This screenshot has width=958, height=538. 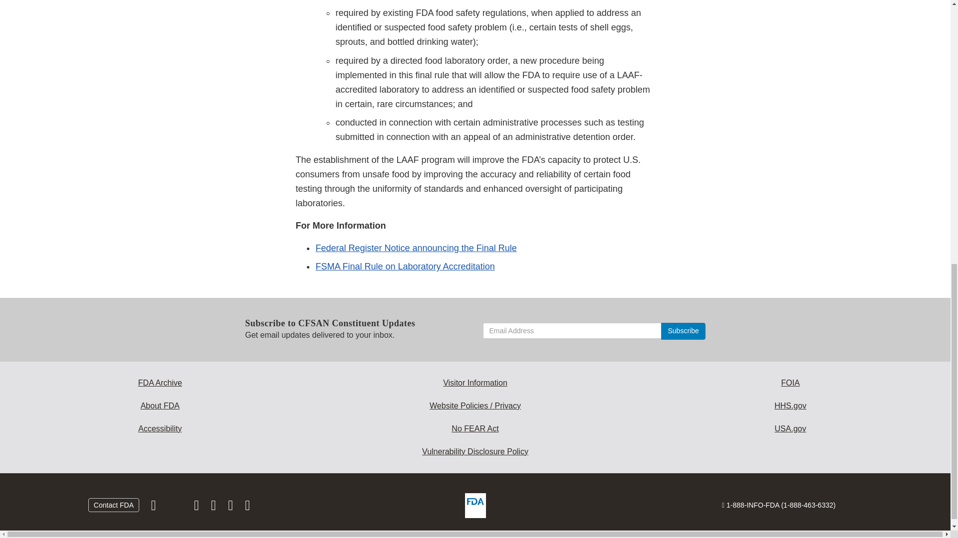 I want to click on View FDA videos on YouTube, so click(x=232, y=507).